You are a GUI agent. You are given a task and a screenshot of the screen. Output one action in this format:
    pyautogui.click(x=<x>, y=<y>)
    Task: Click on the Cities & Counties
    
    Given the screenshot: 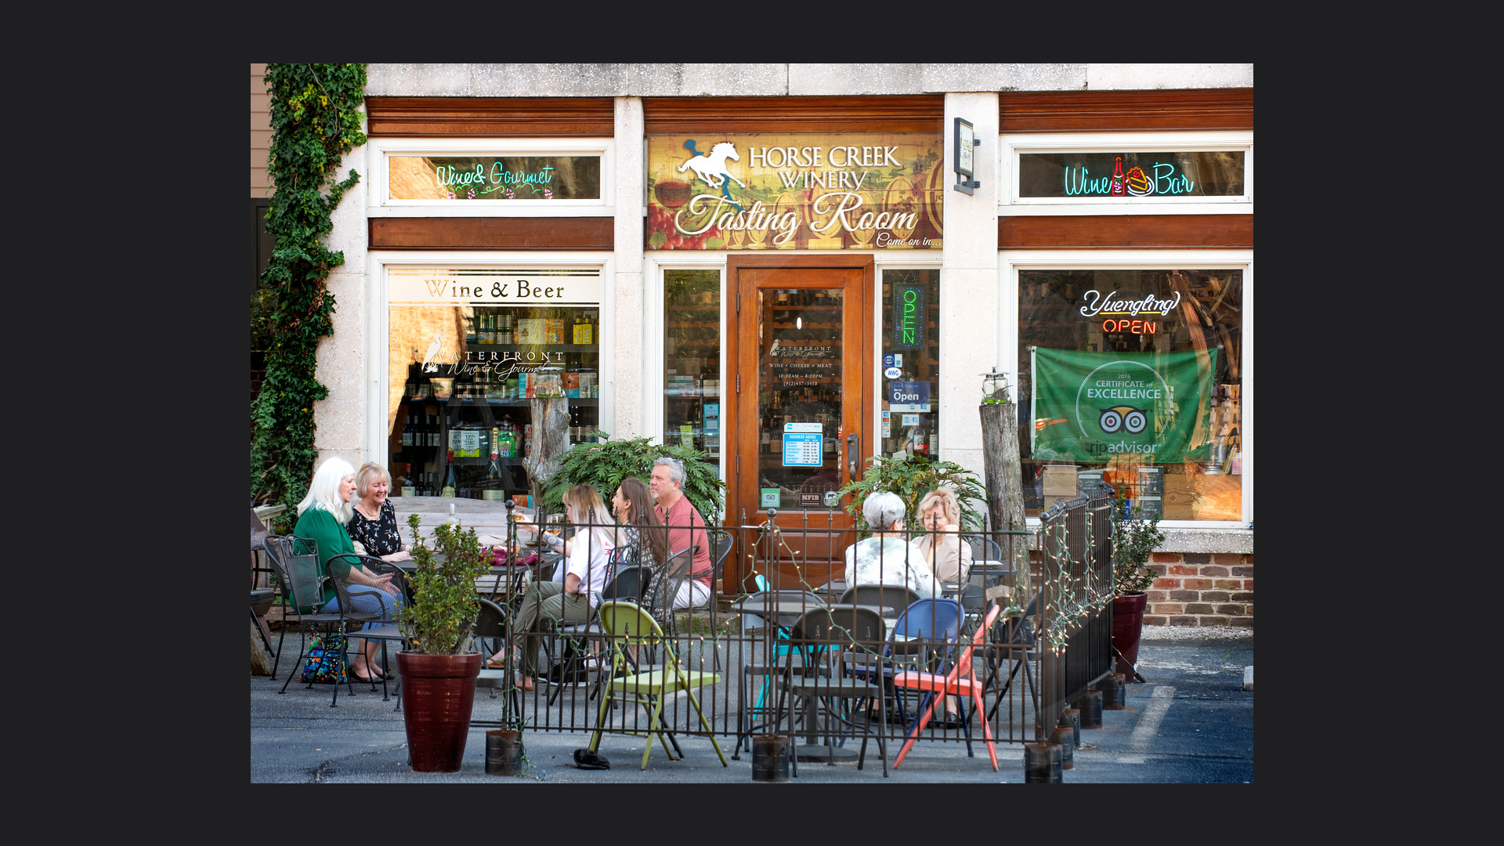 What is the action you would take?
    pyautogui.click(x=50, y=110)
    